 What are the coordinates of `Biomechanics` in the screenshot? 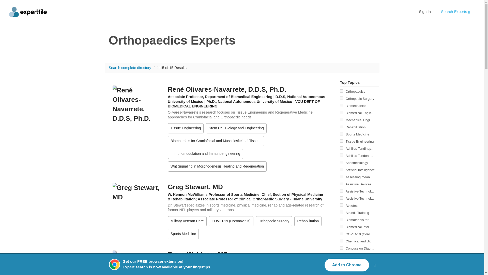 It's located at (341, 105).